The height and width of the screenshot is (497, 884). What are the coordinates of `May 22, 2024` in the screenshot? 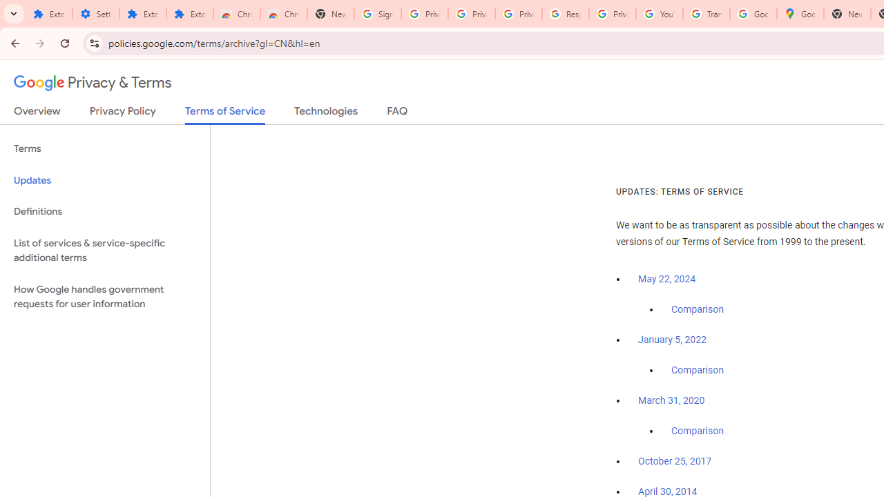 It's located at (667, 279).